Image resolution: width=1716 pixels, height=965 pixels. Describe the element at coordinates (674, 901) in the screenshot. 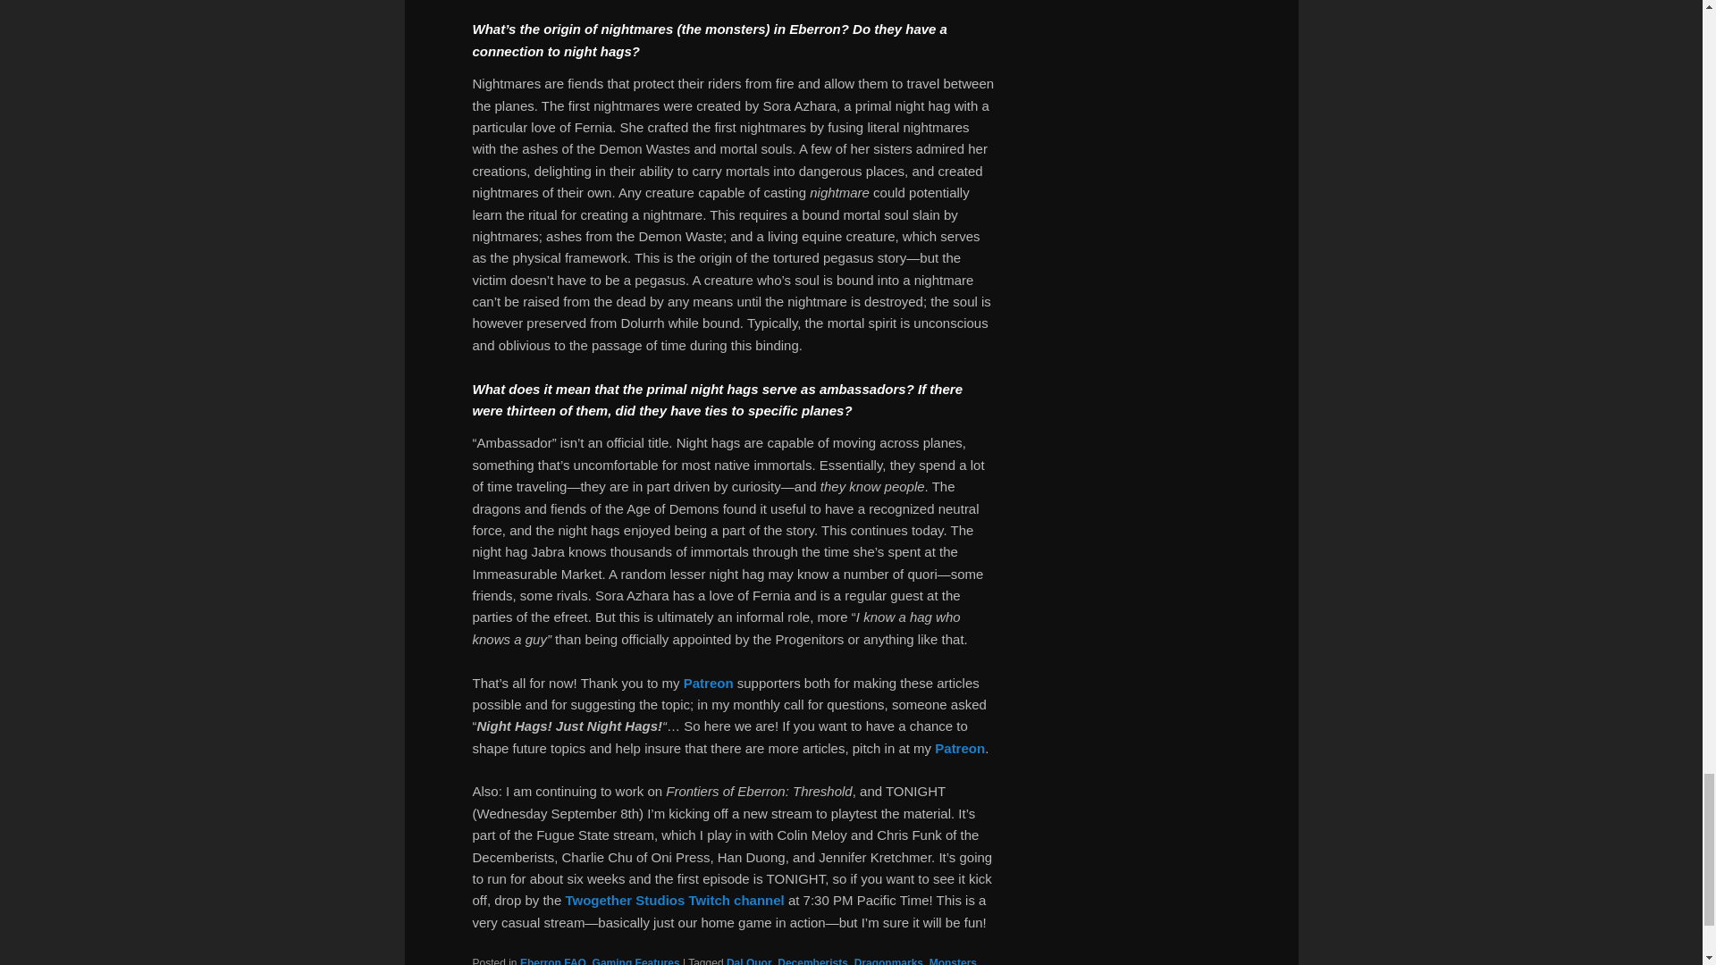

I see `Twogether Studios Twitch channel` at that location.